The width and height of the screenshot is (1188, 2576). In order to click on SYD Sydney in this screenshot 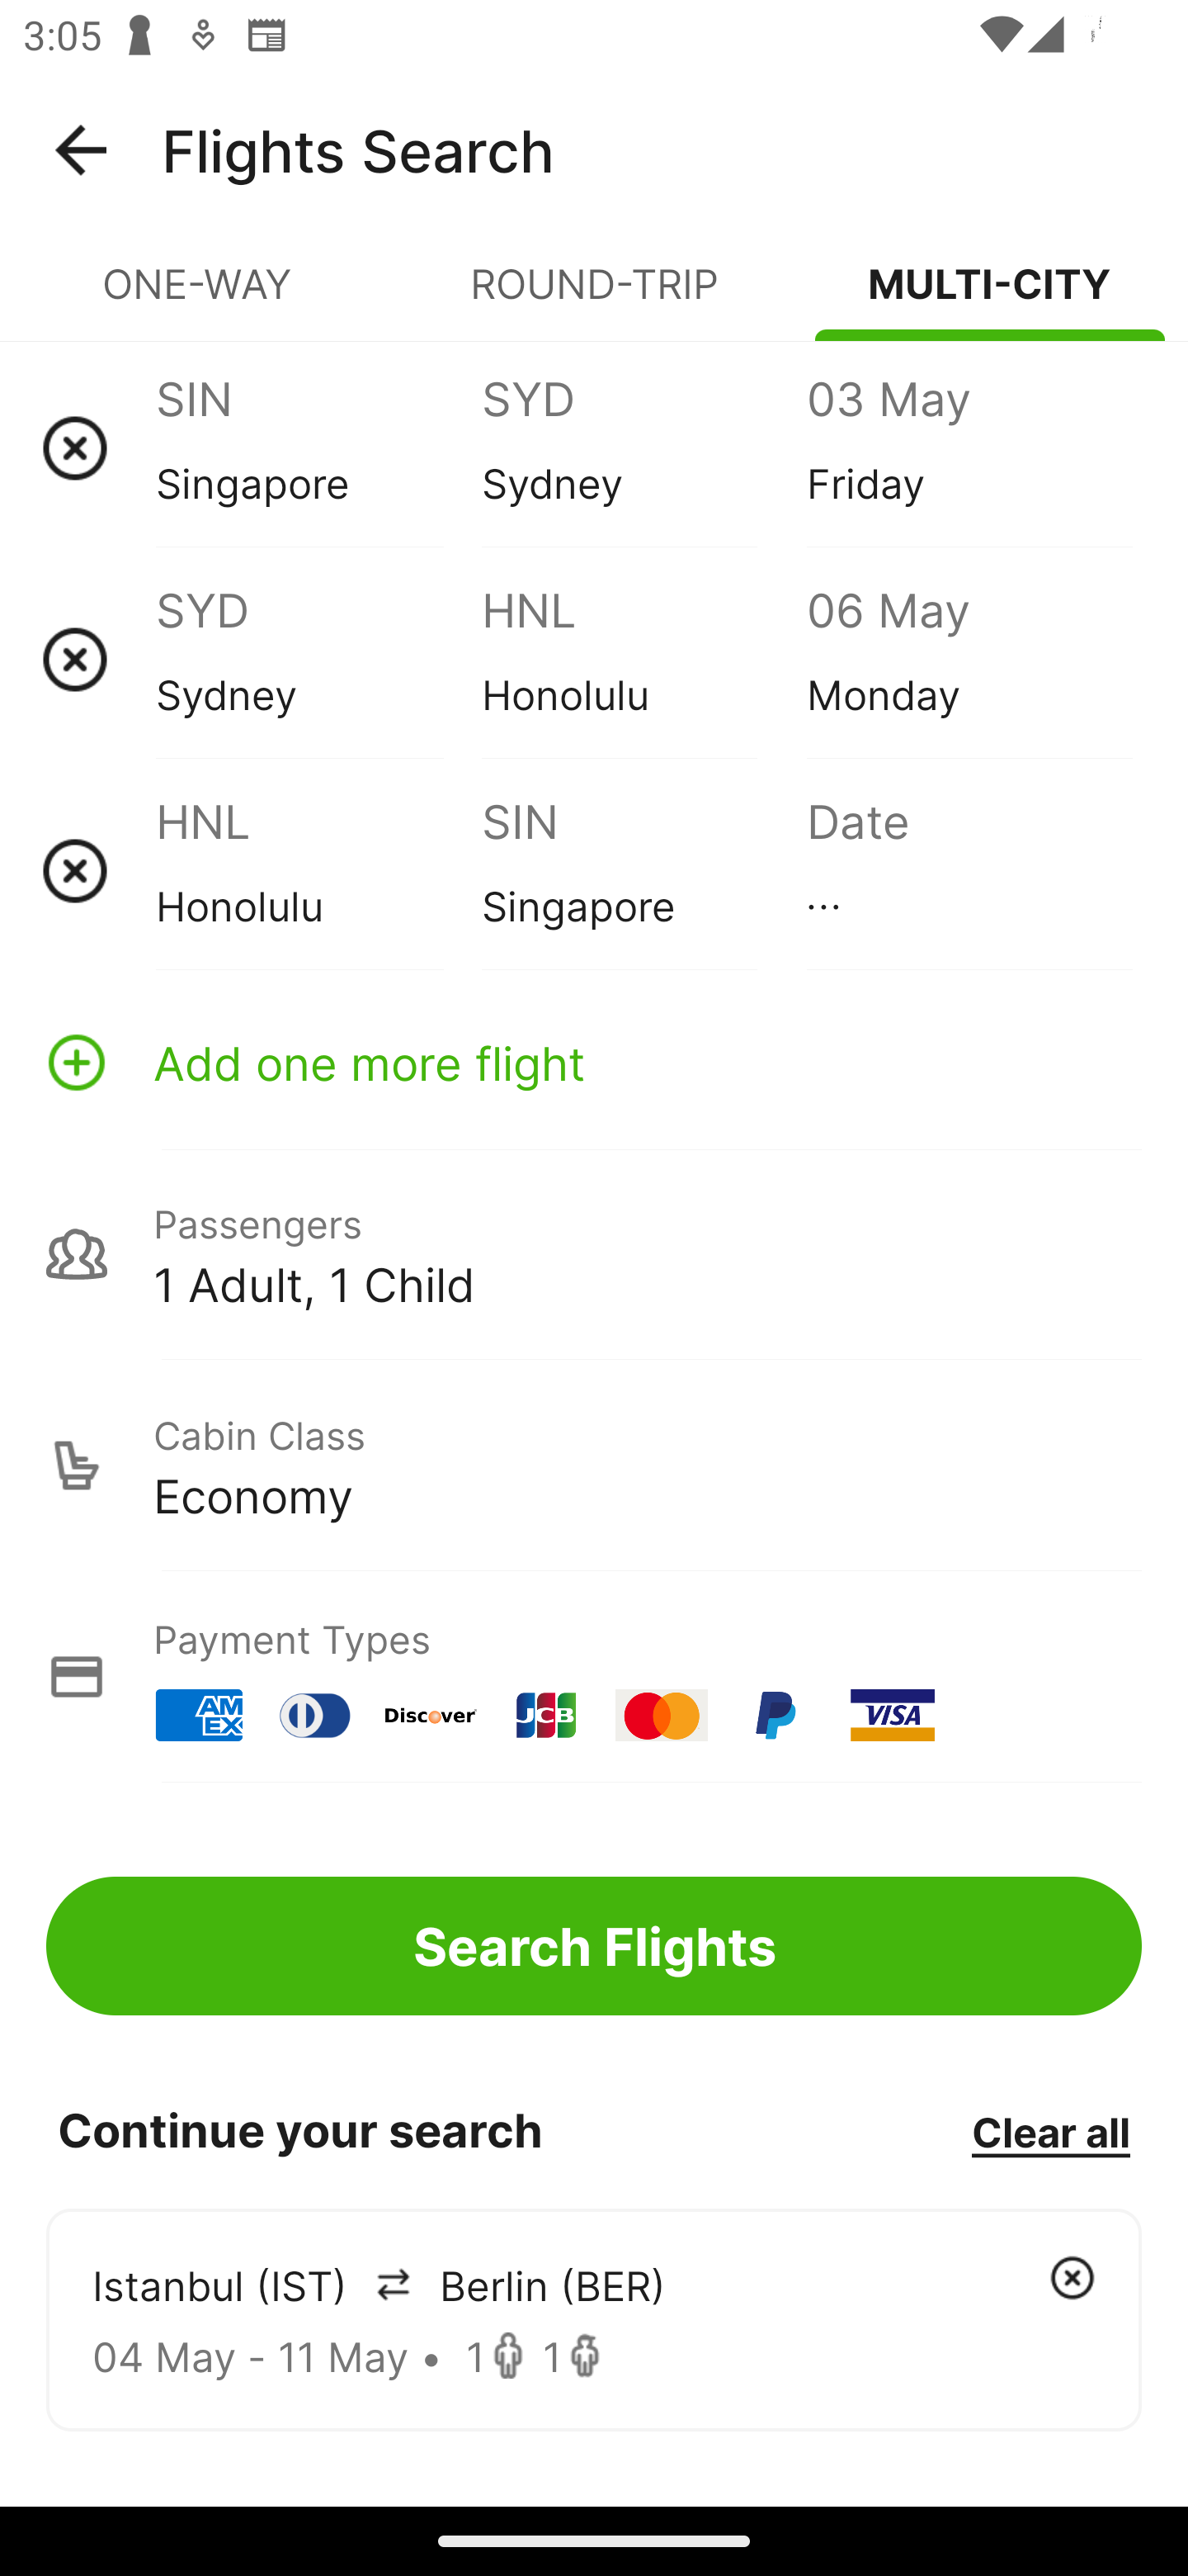, I will do `click(318, 659)`.